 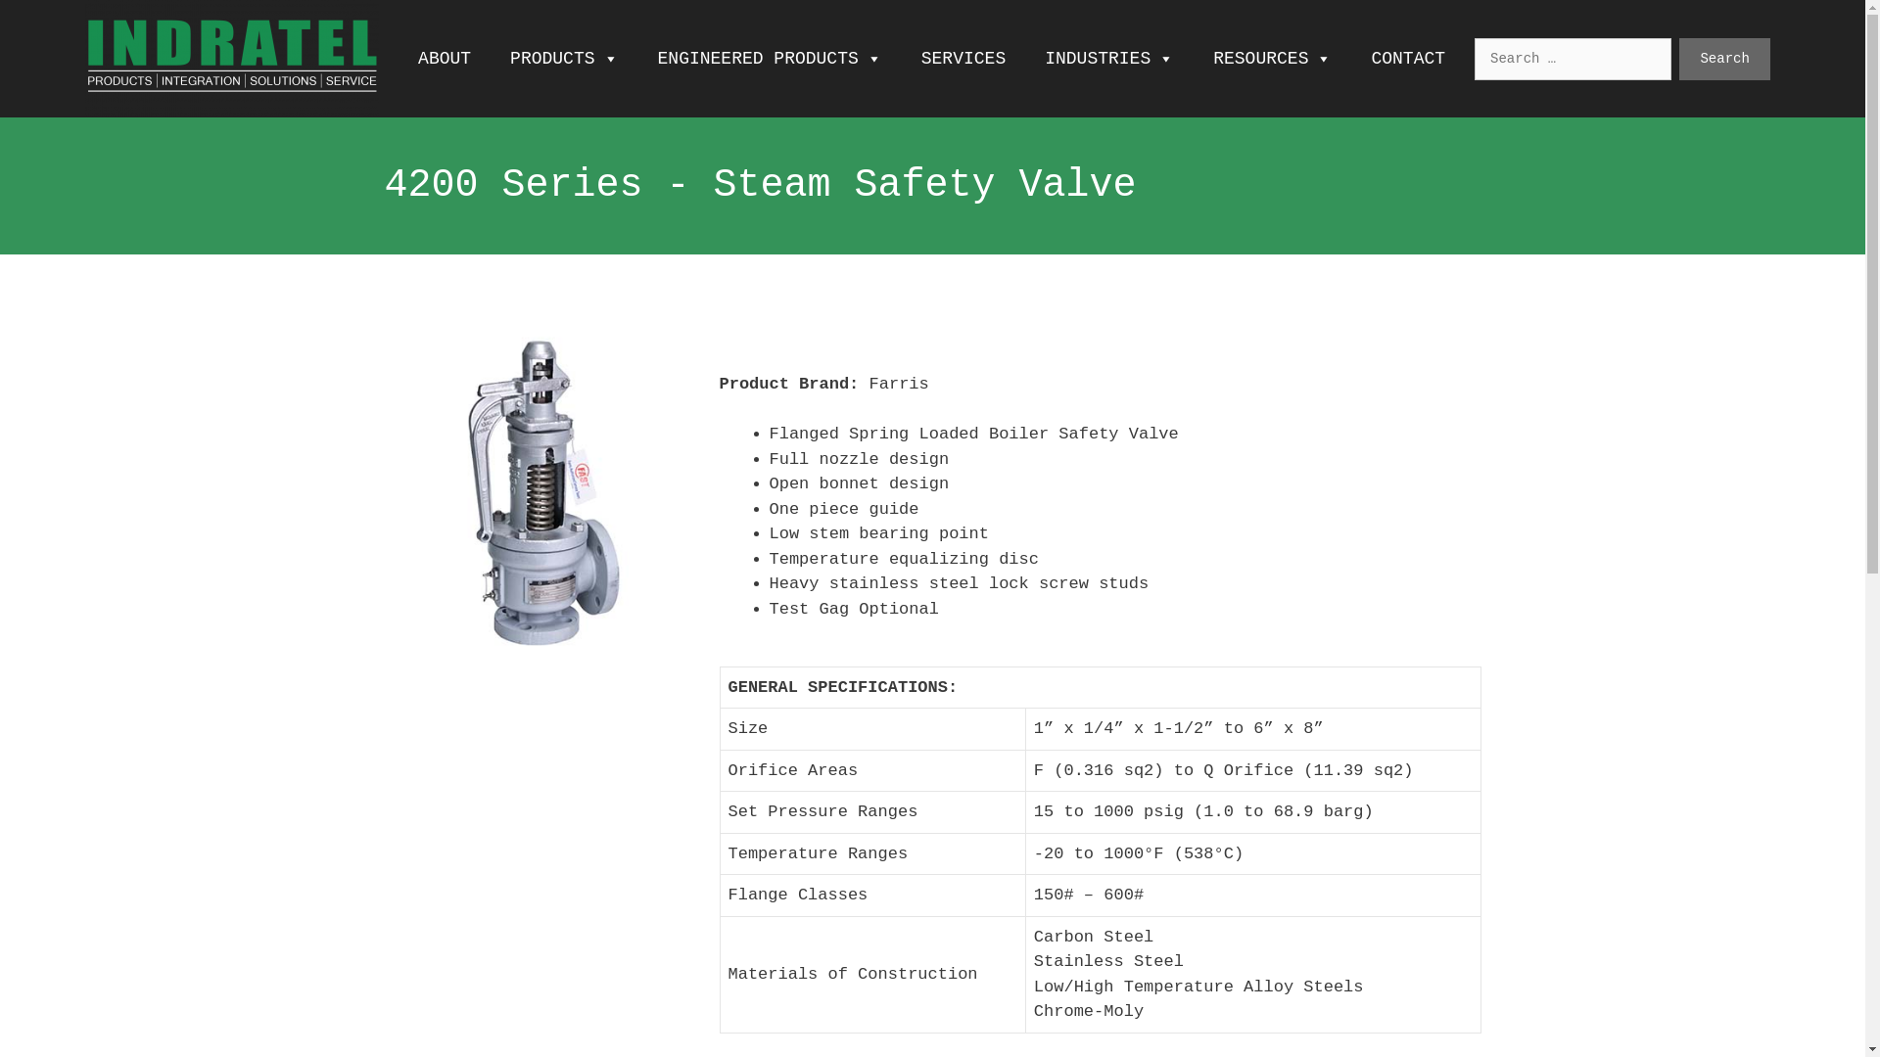 I want to click on CONTACT, so click(x=1408, y=59).